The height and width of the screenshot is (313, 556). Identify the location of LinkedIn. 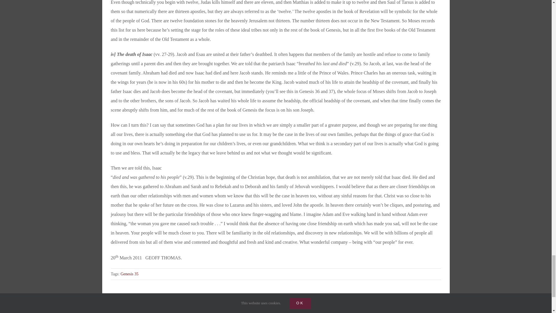
(416, 309).